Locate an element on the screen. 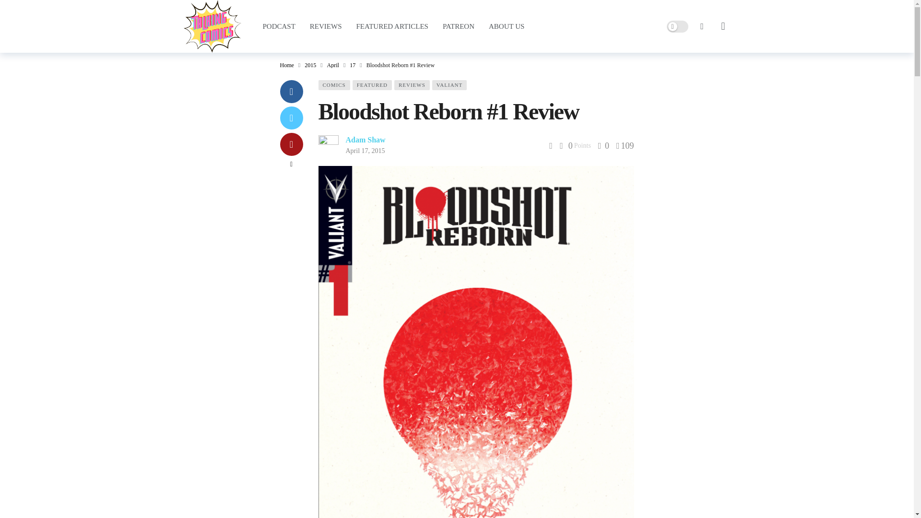 This screenshot has width=921, height=518. Home is located at coordinates (287, 65).